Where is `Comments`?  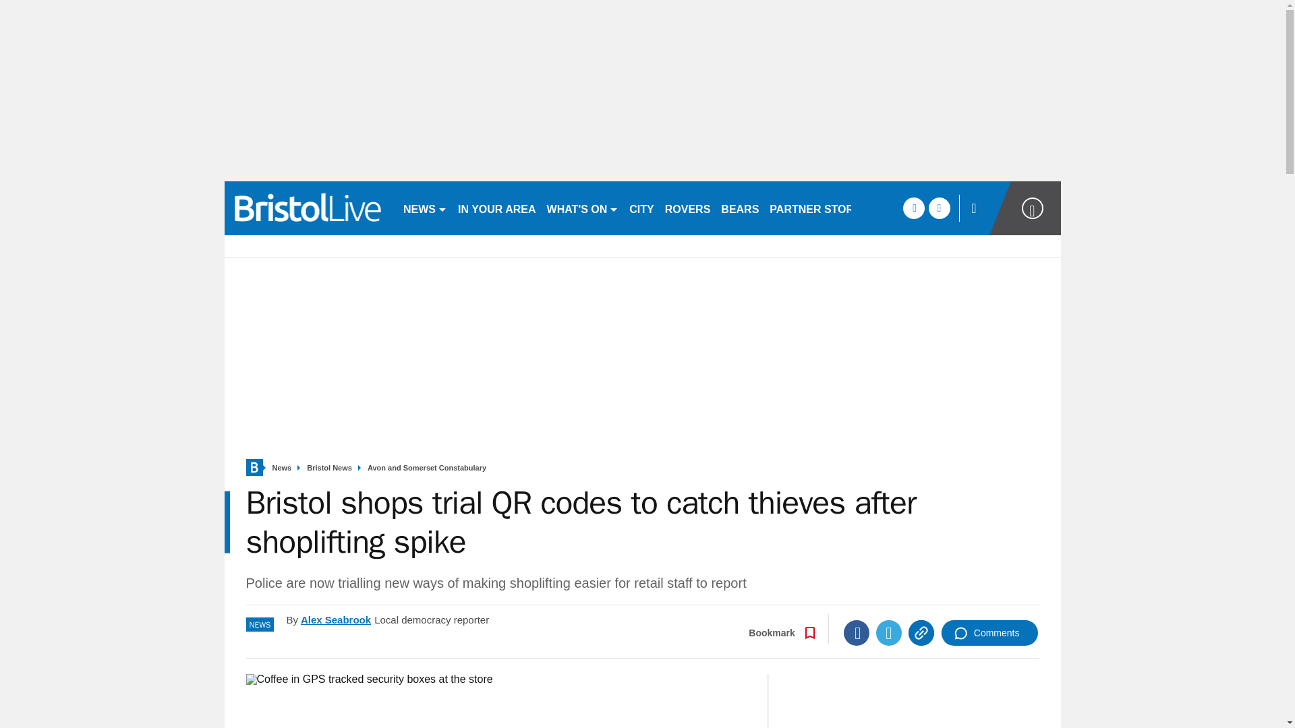 Comments is located at coordinates (989, 632).